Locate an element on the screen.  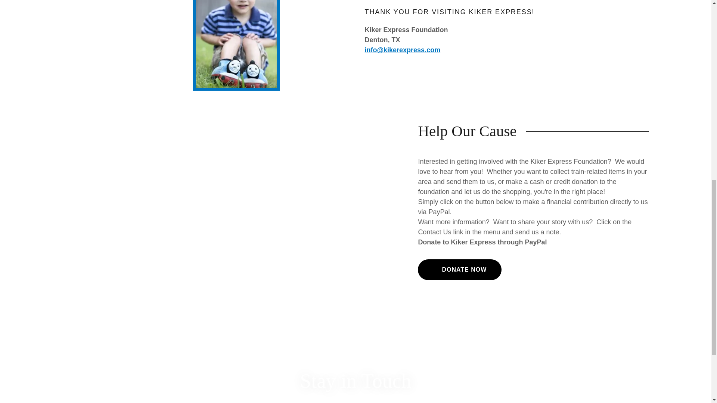
DONATE NOW is located at coordinates (459, 269).